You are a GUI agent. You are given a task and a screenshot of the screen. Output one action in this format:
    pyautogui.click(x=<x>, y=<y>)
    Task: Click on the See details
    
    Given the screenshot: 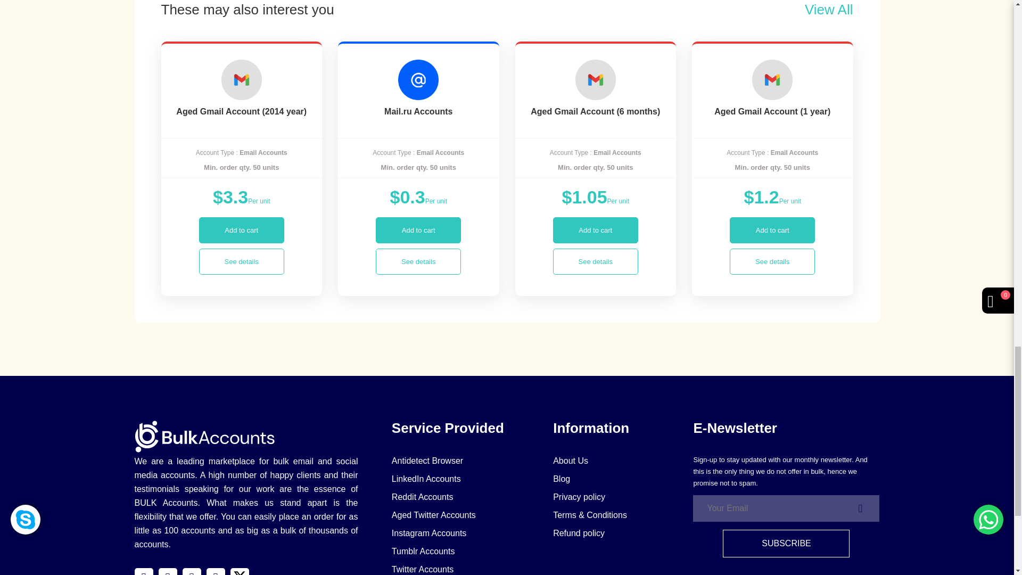 What is the action you would take?
    pyautogui.click(x=242, y=261)
    